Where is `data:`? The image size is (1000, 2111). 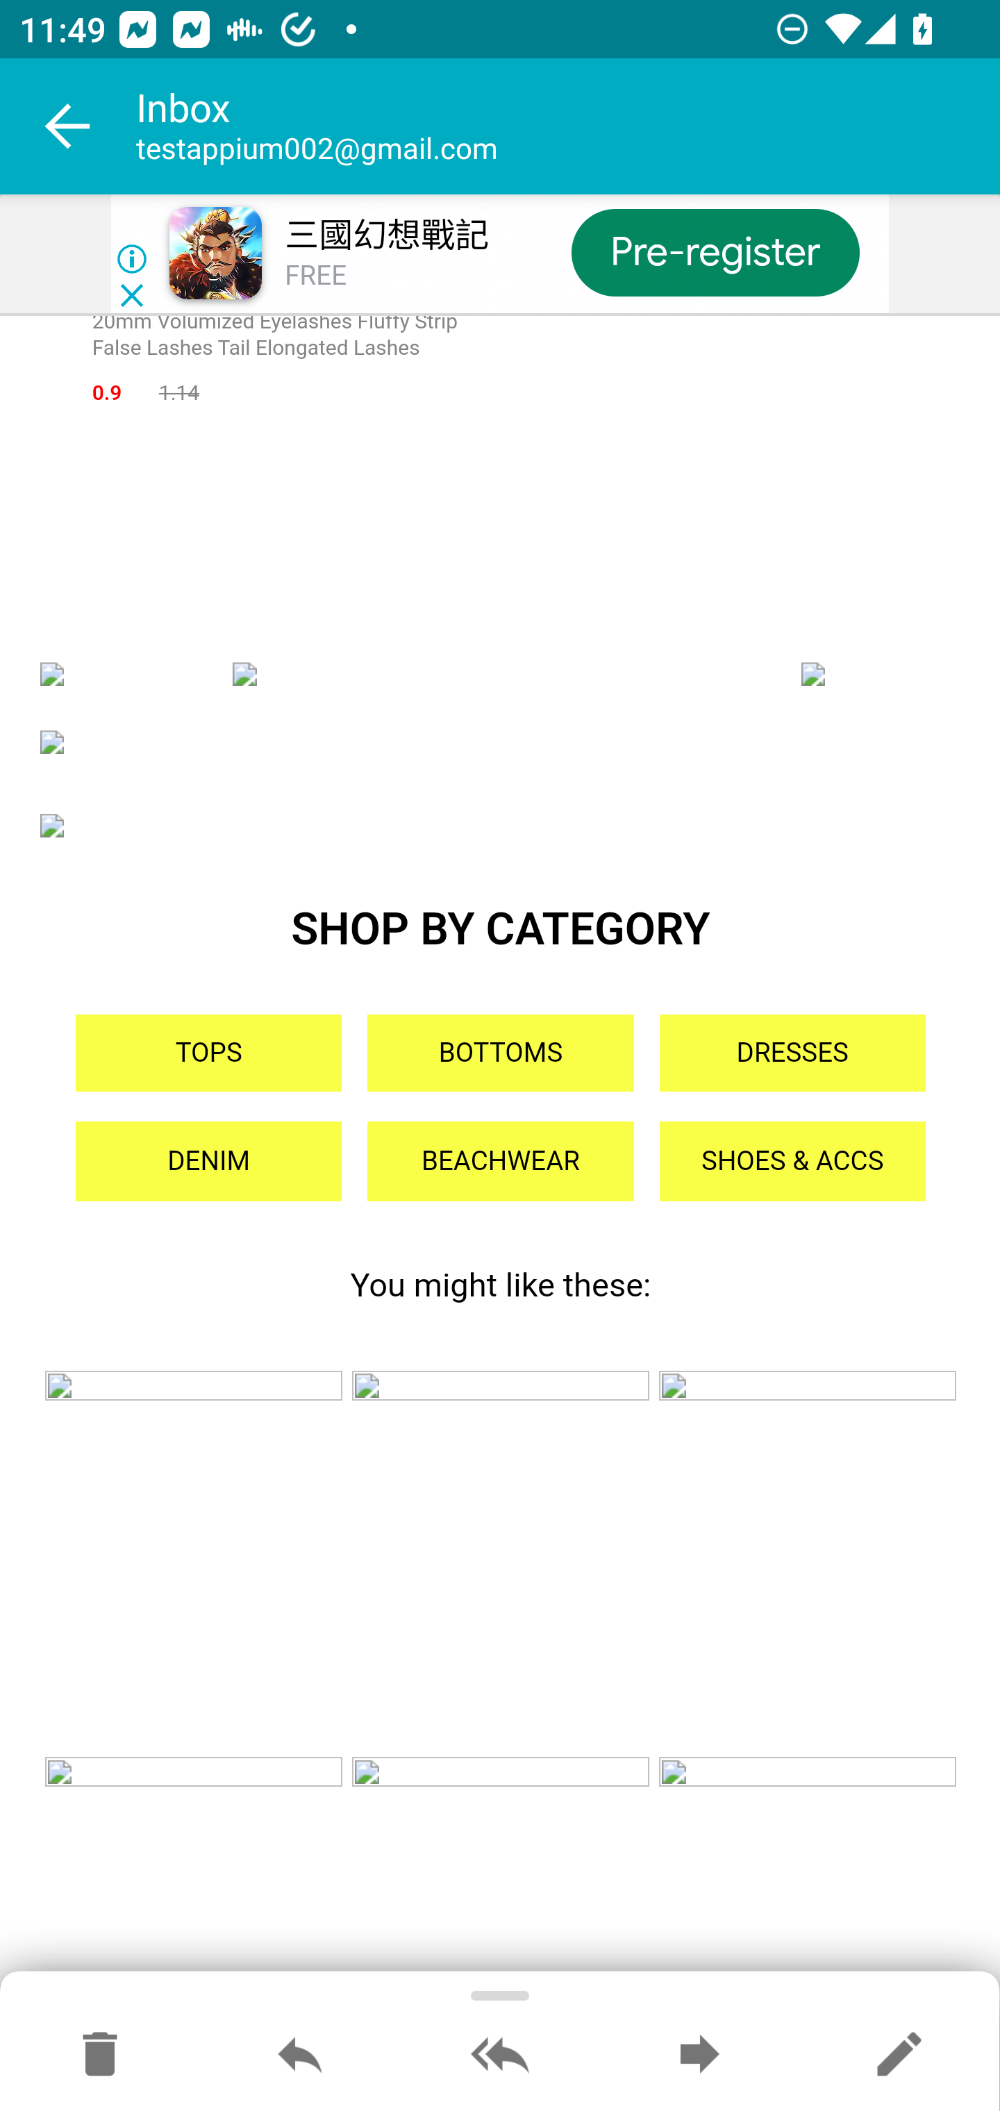
data: is located at coordinates (808, 1565).